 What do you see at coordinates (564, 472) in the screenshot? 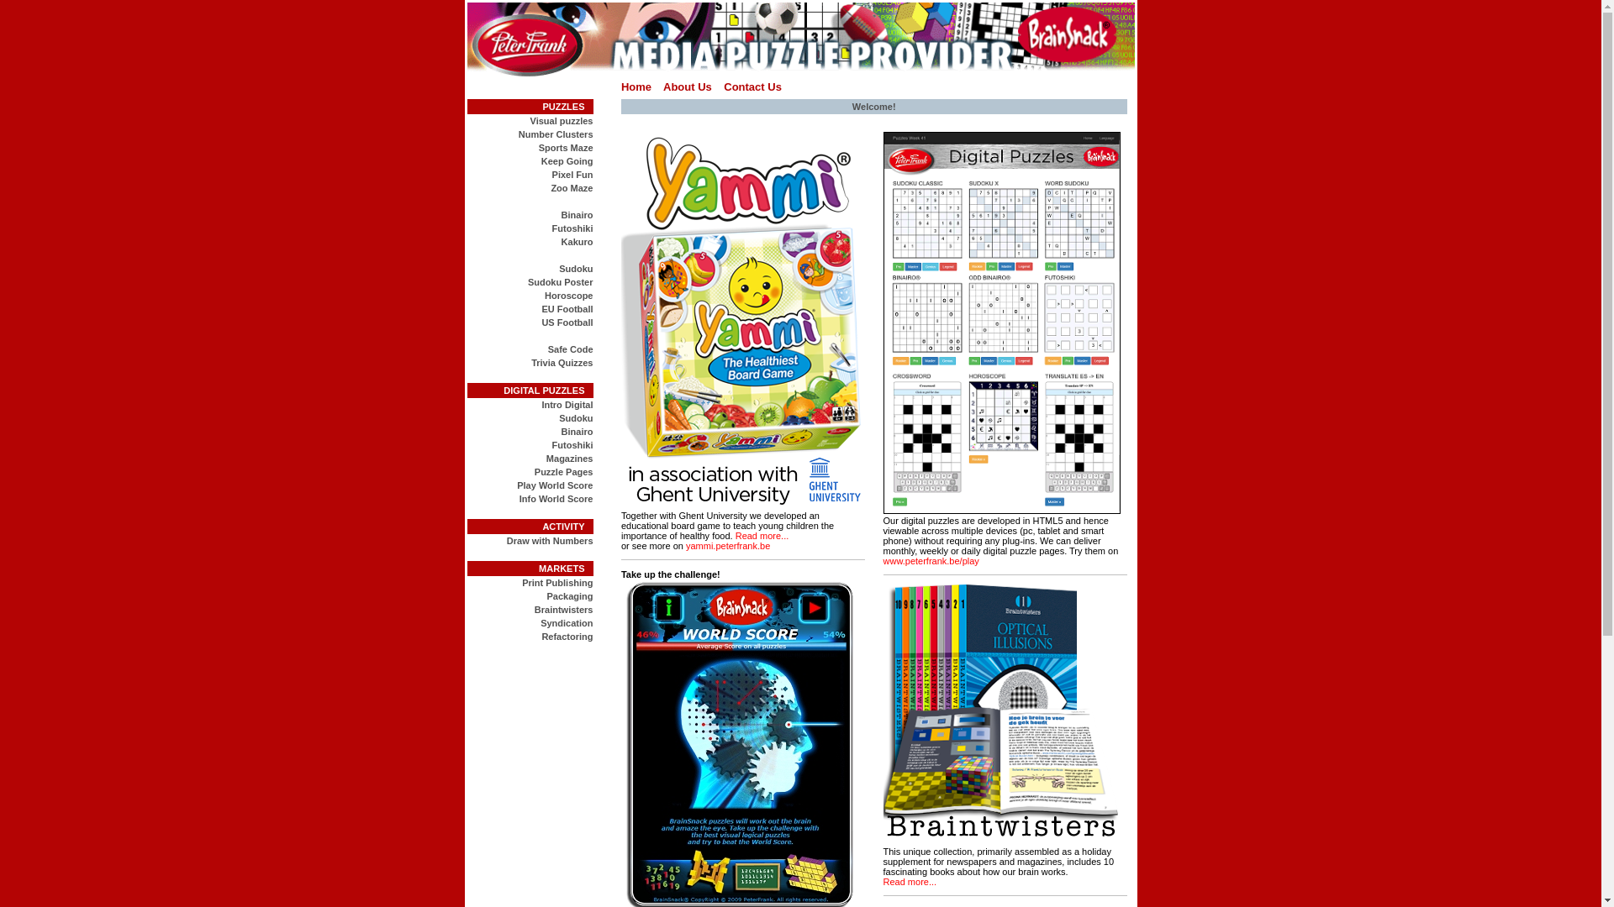
I see `Puzzle Pages` at bounding box center [564, 472].